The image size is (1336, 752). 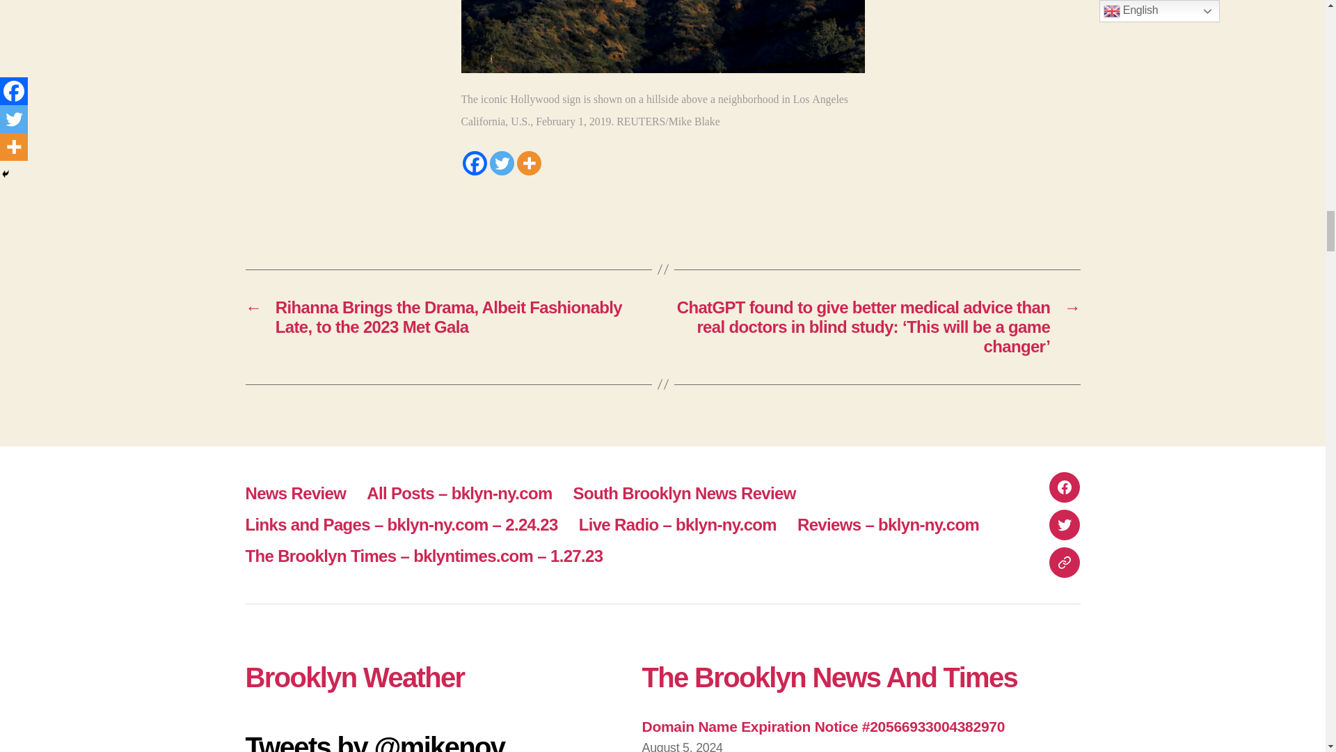 What do you see at coordinates (528, 163) in the screenshot?
I see `More` at bounding box center [528, 163].